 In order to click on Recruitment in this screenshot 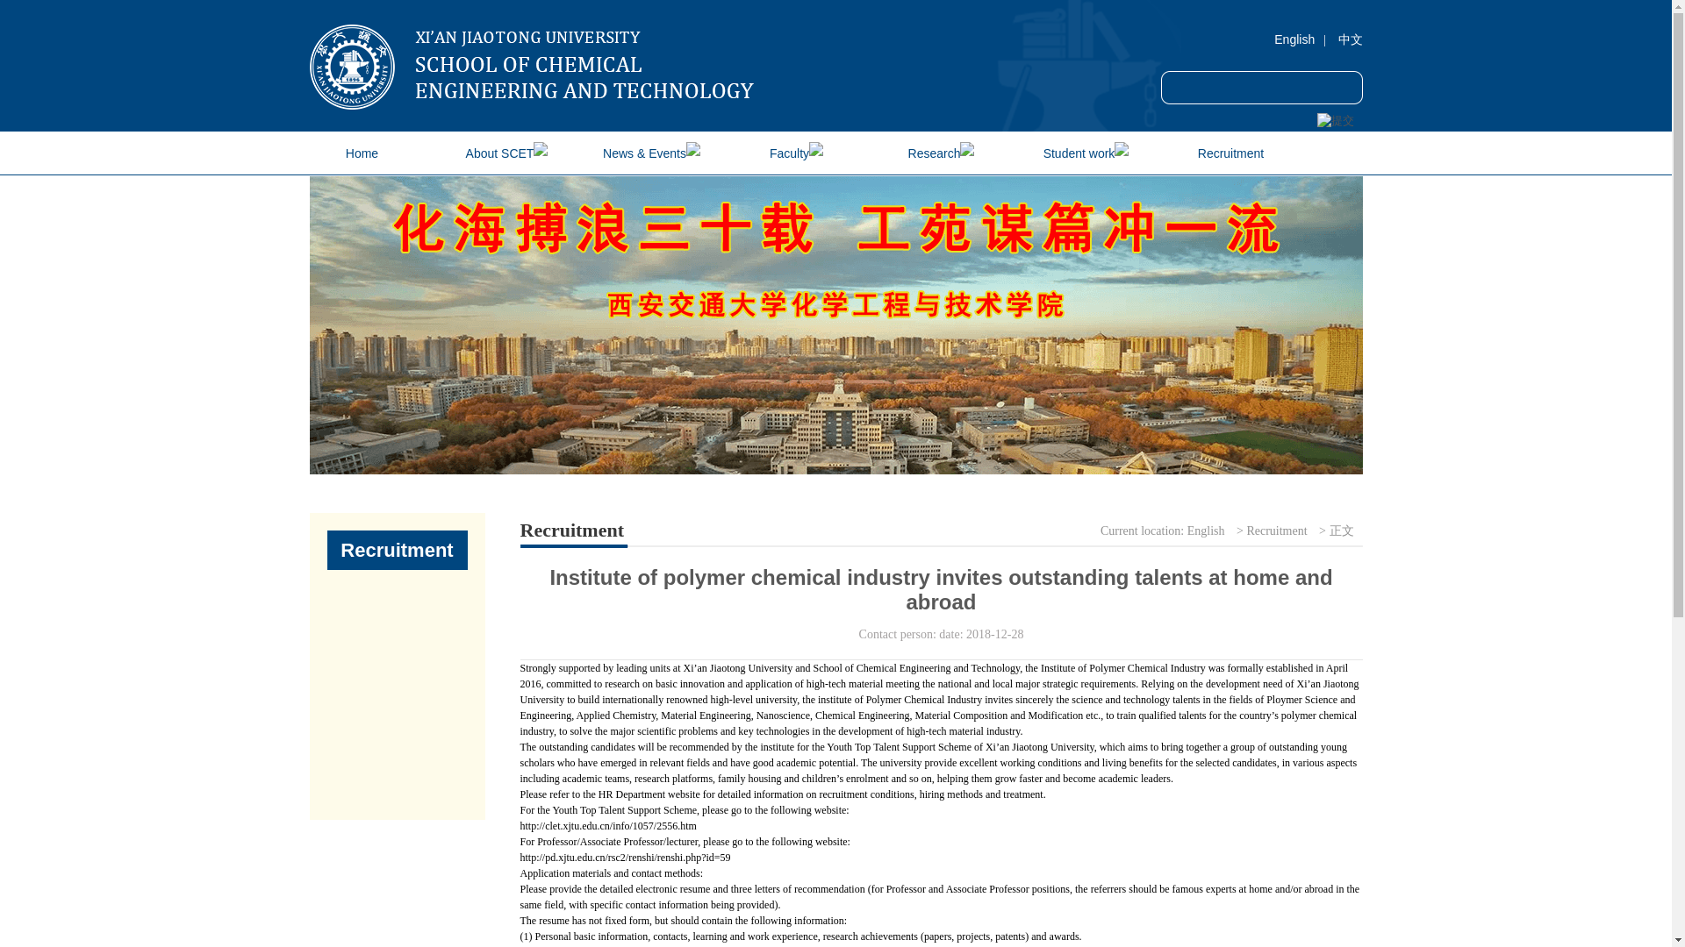, I will do `click(1230, 153)`.